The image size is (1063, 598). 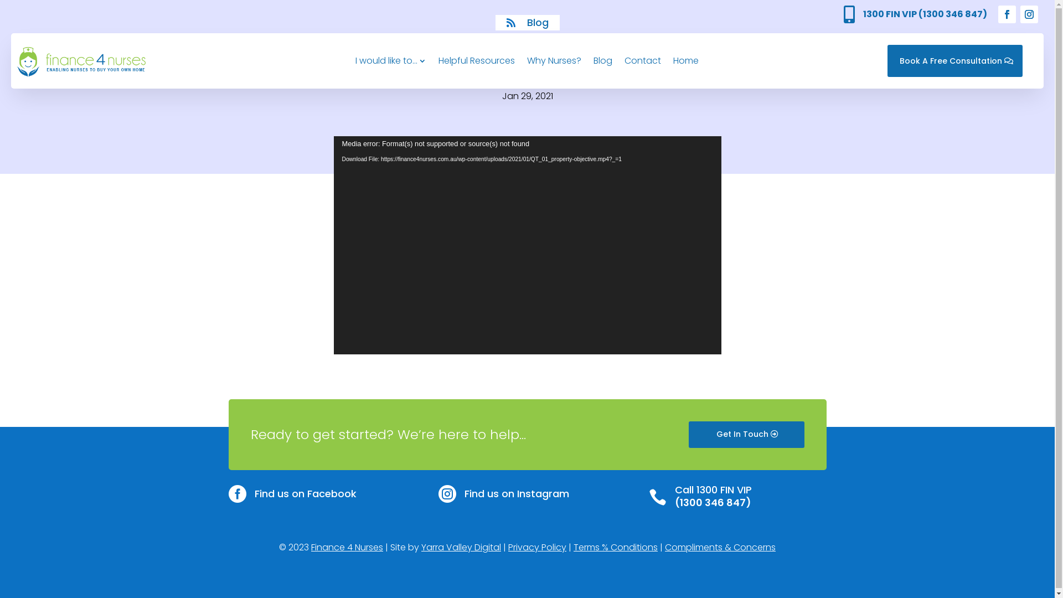 I want to click on Compliments & Concerns, so click(x=720, y=547).